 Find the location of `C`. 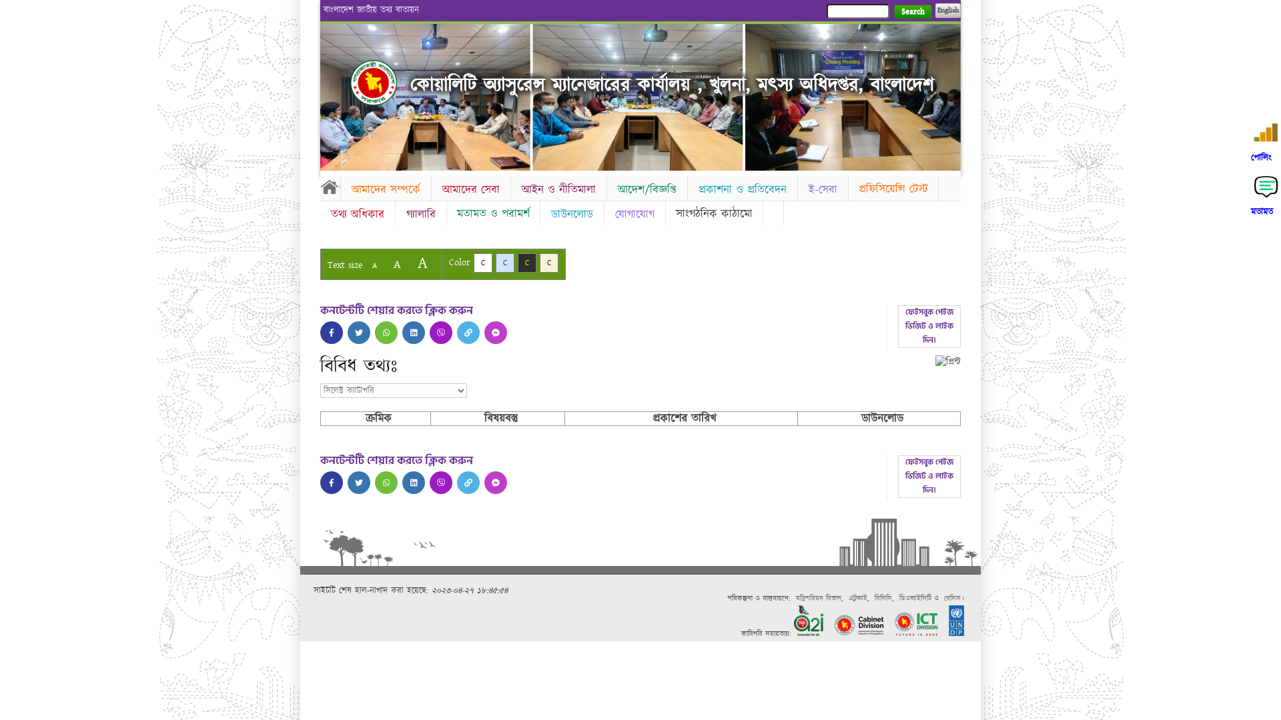

C is located at coordinates (483, 263).